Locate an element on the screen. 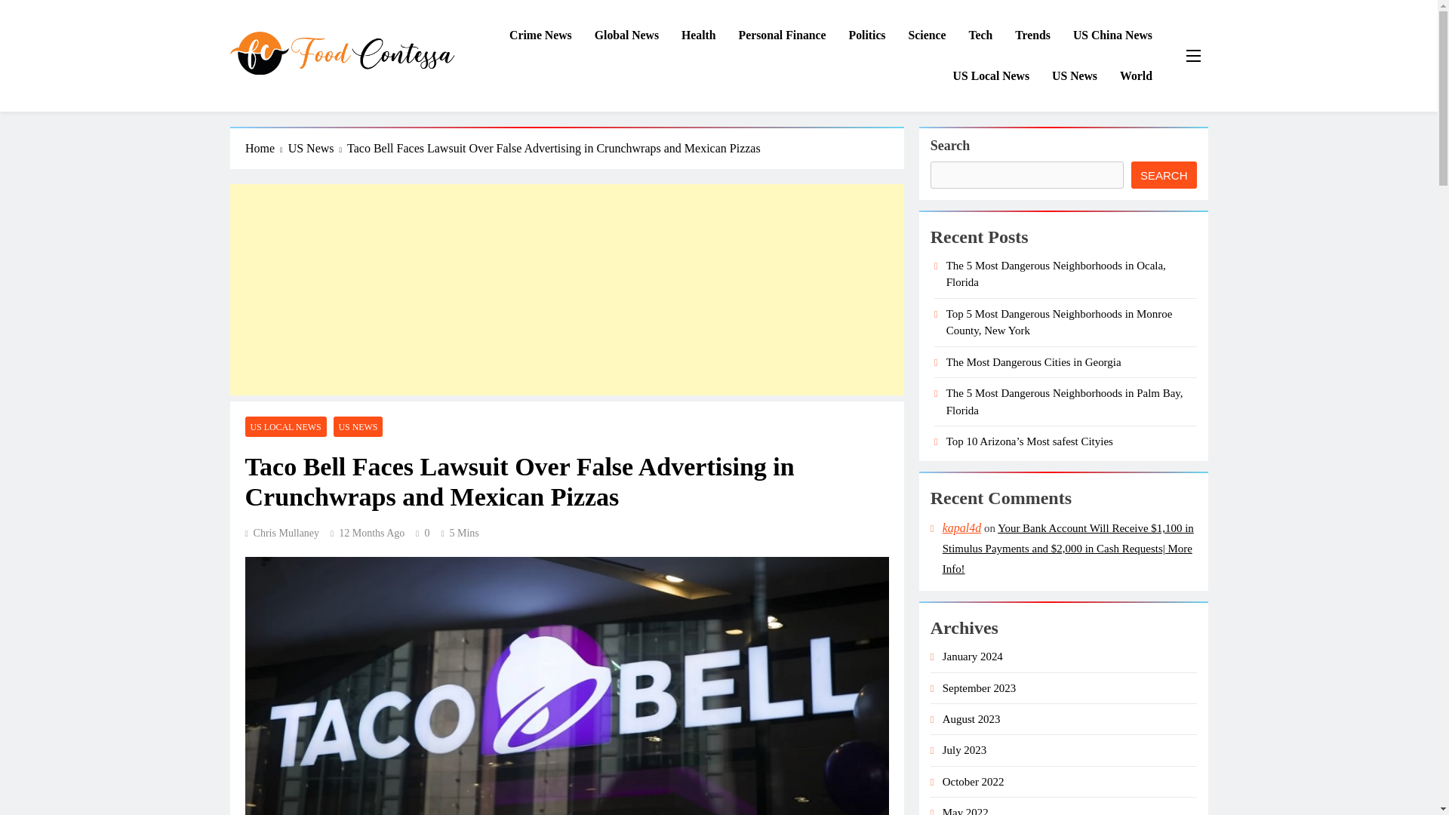 Image resolution: width=1449 pixels, height=815 pixels. Global News is located at coordinates (626, 35).